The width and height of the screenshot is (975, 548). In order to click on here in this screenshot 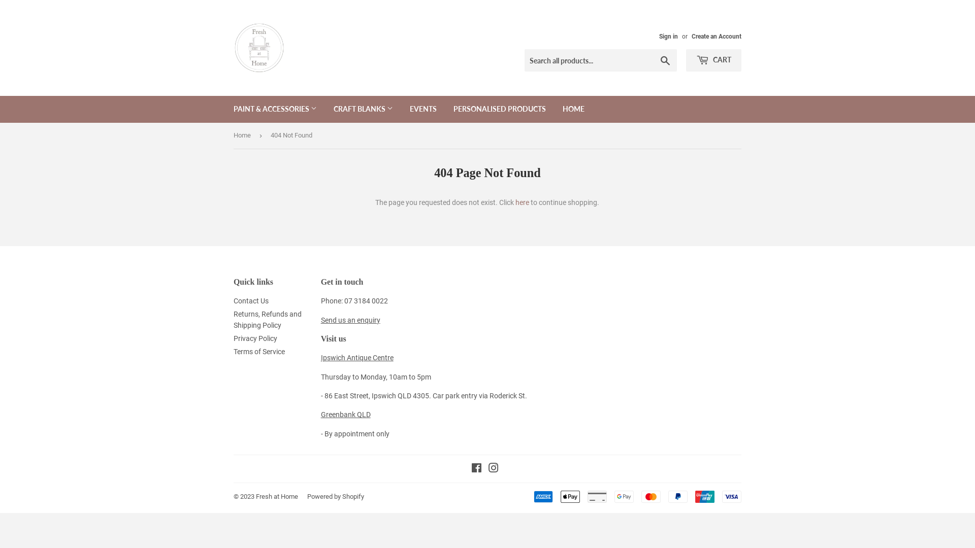, I will do `click(522, 202)`.